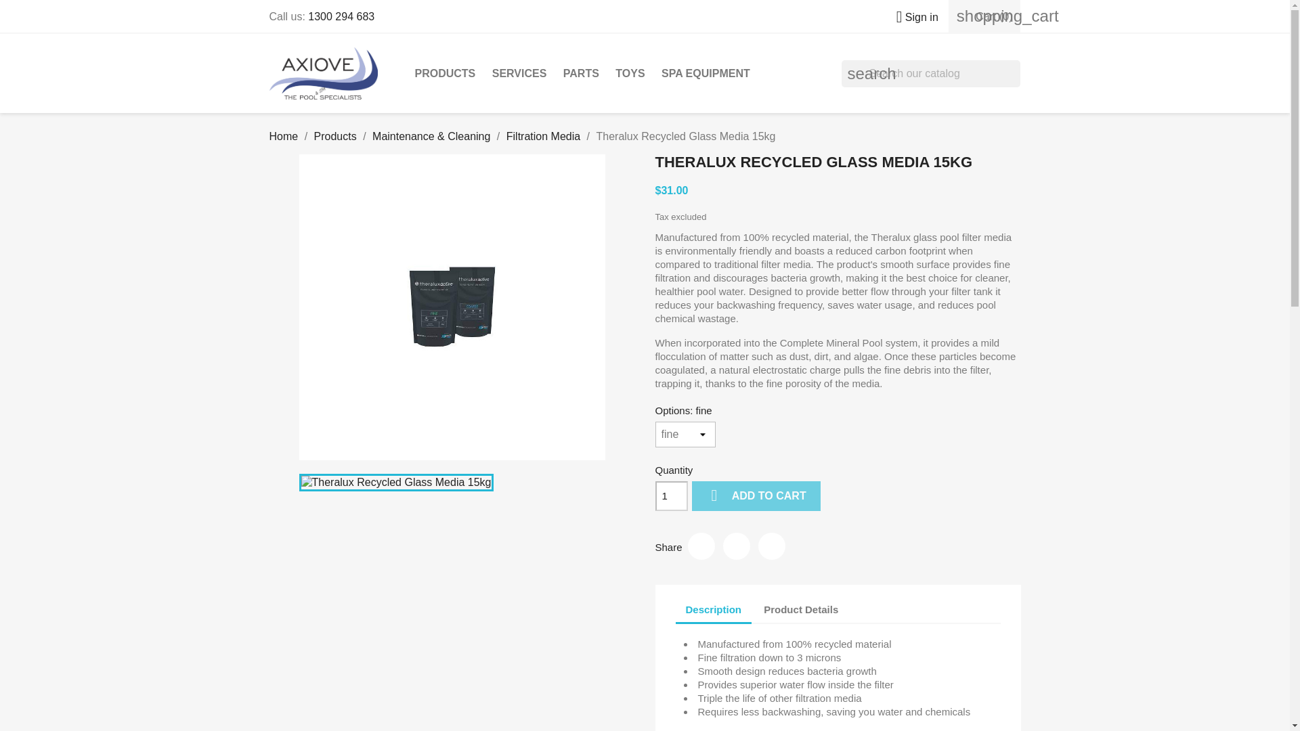 This screenshot has width=1300, height=731. Describe the element at coordinates (445, 73) in the screenshot. I see `PRODUCTS` at that location.